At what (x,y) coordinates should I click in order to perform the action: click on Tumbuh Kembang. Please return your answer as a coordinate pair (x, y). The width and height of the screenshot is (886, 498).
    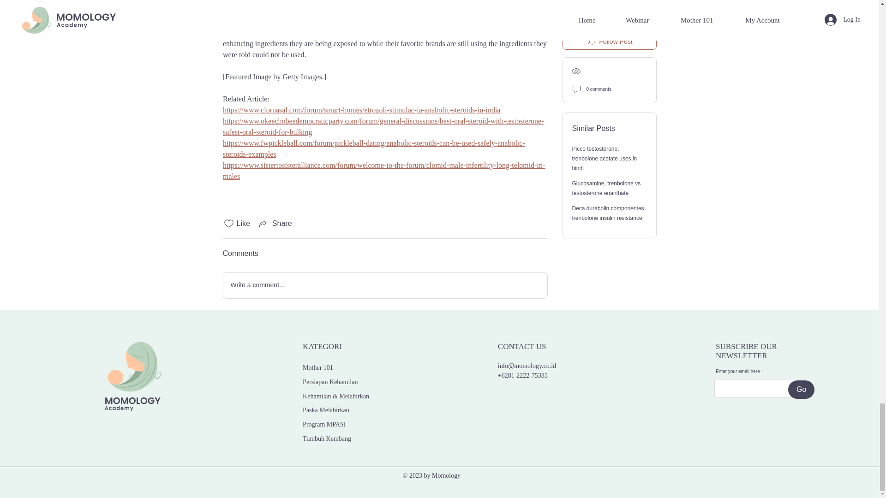
    Looking at the image, I should click on (327, 439).